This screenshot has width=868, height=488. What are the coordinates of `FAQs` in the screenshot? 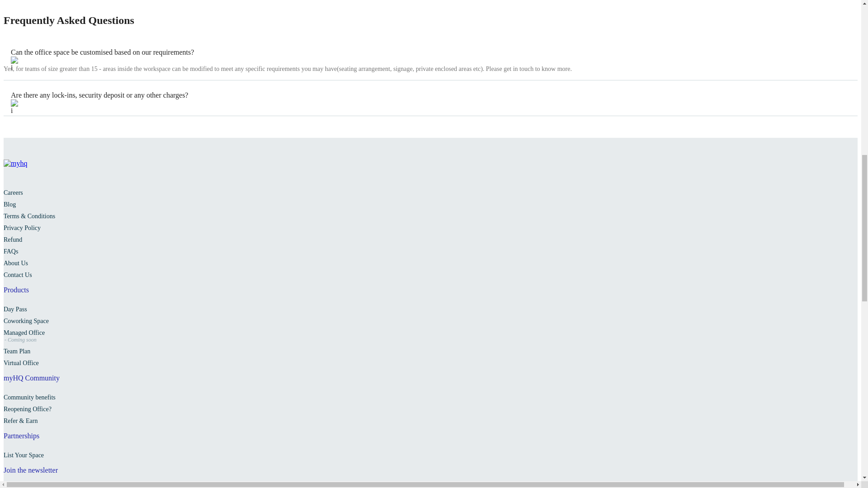 It's located at (11, 251).